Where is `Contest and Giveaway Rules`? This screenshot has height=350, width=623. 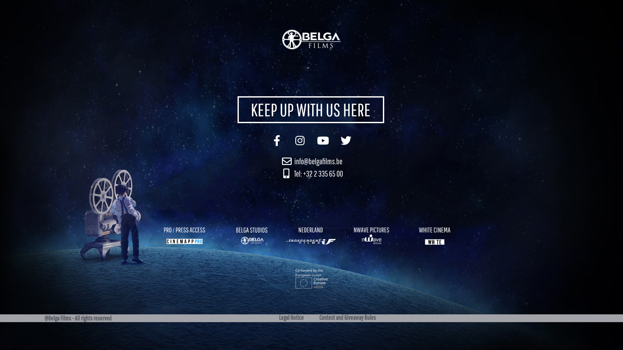 Contest and Giveaway Rules is located at coordinates (344, 318).